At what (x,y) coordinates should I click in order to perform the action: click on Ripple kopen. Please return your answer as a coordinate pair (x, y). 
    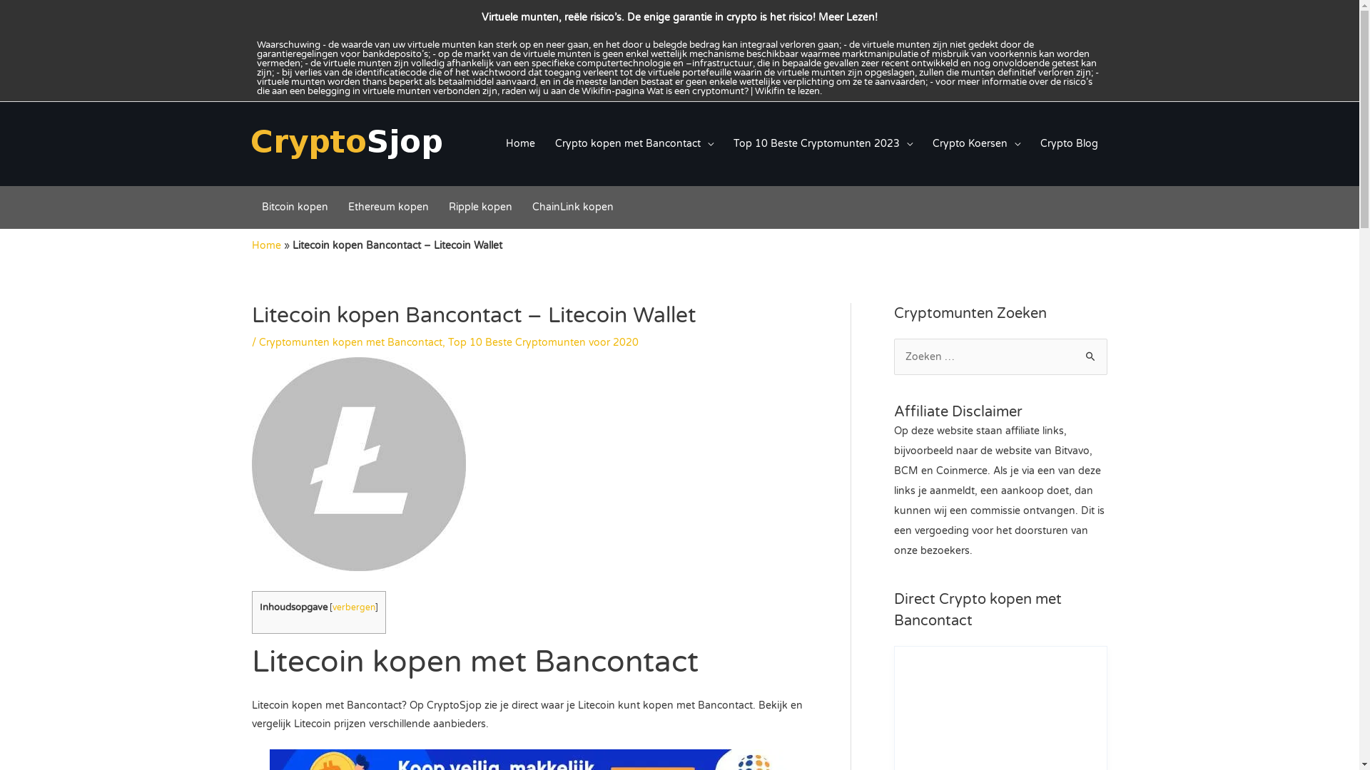
    Looking at the image, I should click on (479, 207).